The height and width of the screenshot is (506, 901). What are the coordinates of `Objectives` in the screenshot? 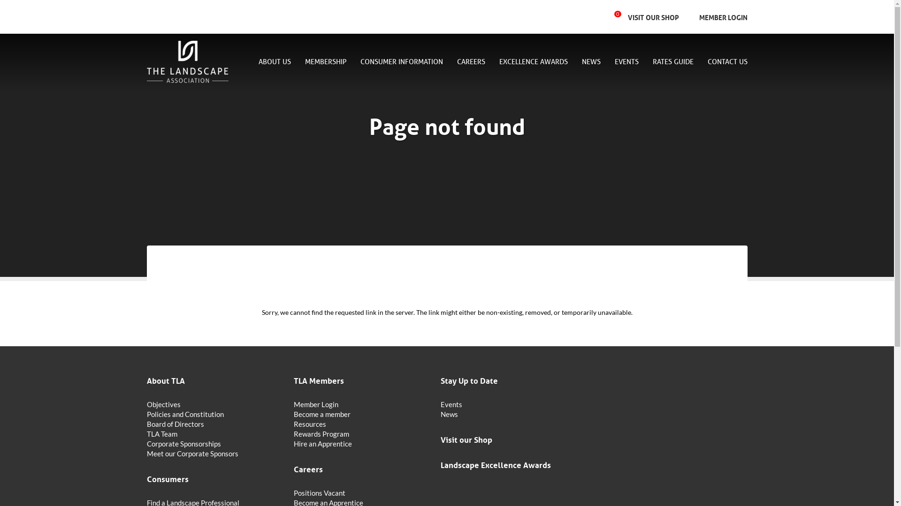 It's located at (214, 405).